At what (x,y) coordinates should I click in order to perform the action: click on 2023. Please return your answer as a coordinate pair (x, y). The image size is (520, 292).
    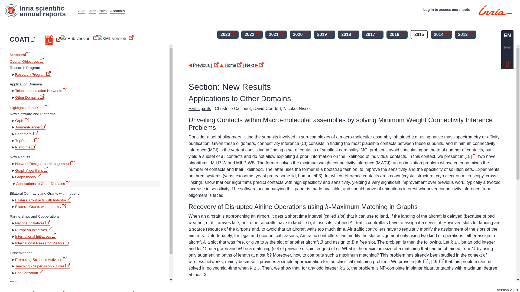
    Looking at the image, I should click on (81, 11).